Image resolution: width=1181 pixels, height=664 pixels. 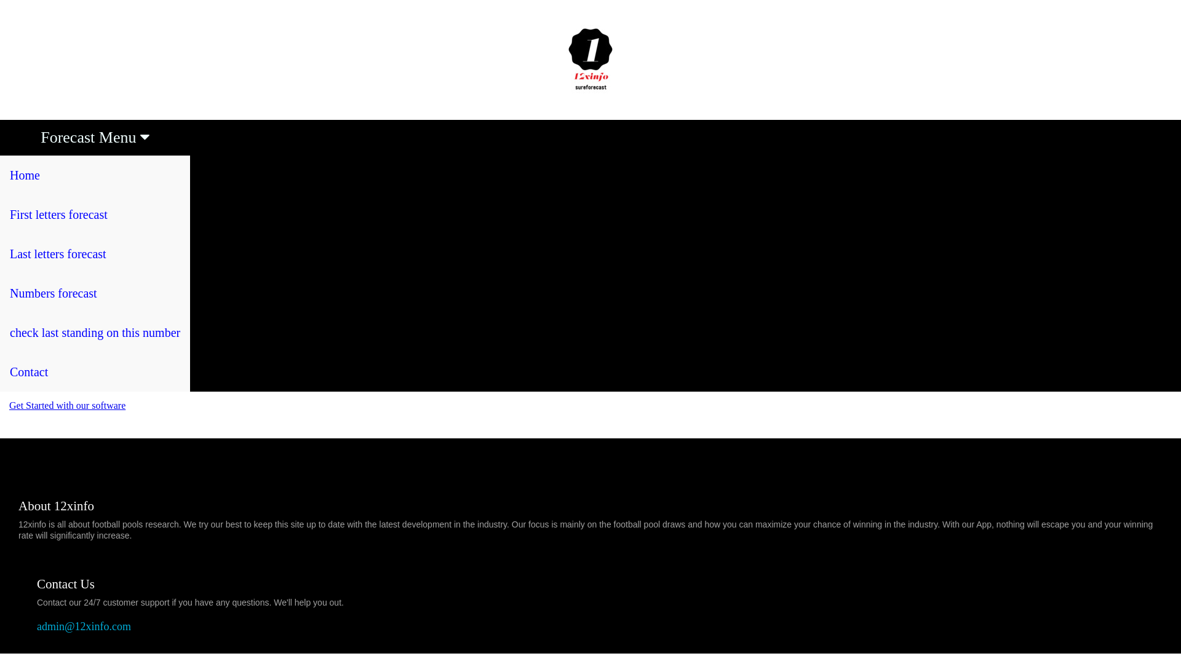 I want to click on Contact, so click(x=95, y=372).